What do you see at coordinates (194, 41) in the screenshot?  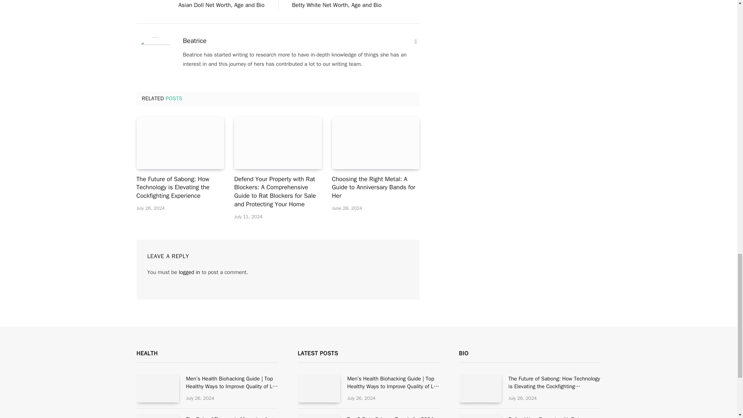 I see `Beatrice` at bounding box center [194, 41].